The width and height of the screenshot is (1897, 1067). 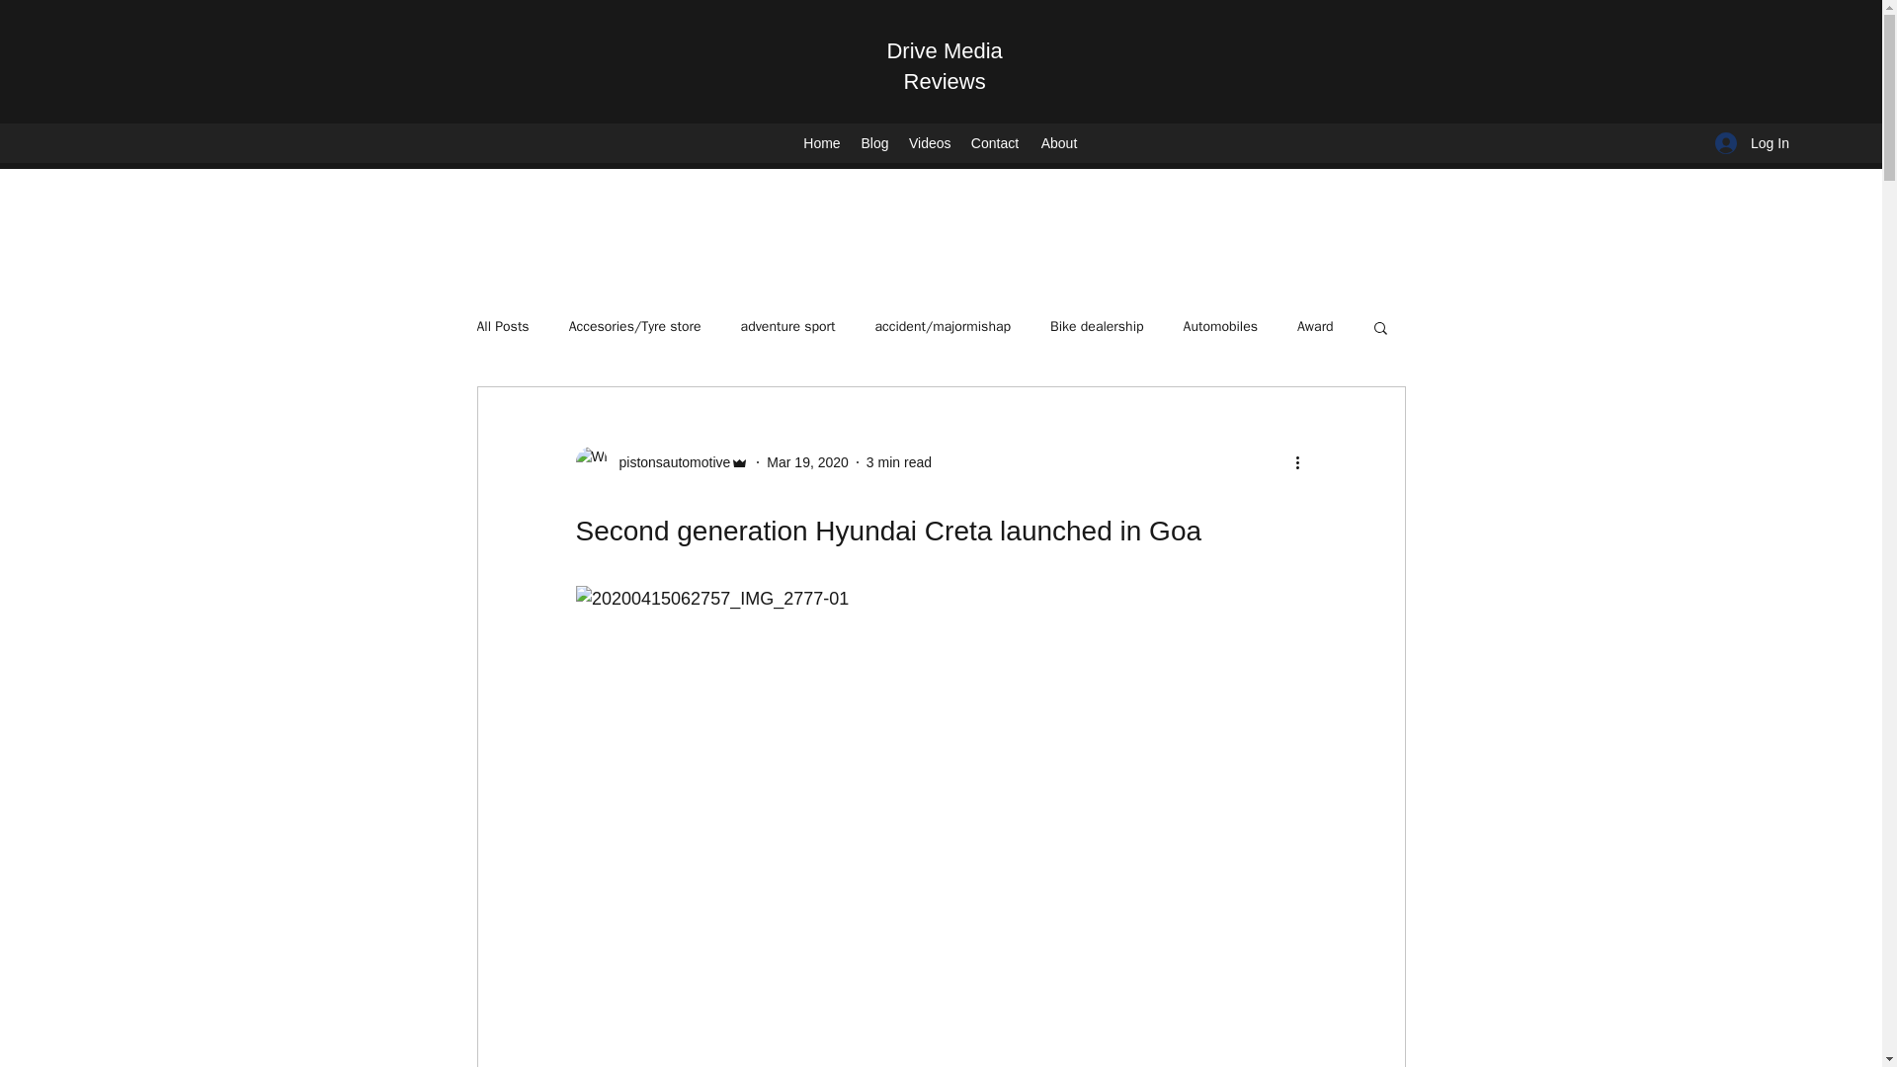 I want to click on Contact, so click(x=994, y=142).